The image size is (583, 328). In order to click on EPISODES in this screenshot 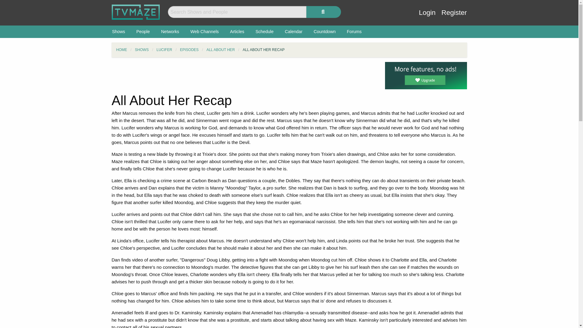, I will do `click(189, 50)`.